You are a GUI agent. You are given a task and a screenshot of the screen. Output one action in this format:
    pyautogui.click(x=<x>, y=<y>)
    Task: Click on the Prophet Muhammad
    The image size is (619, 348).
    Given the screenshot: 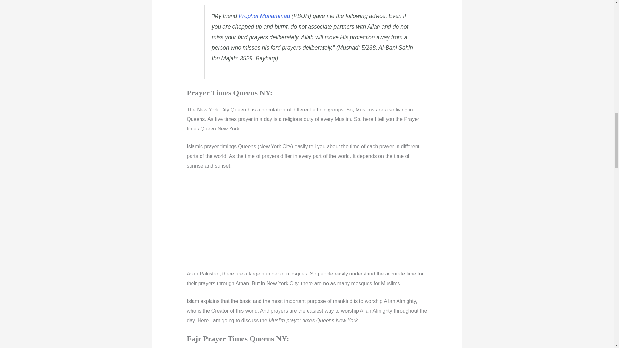 What is the action you would take?
    pyautogui.click(x=264, y=16)
    